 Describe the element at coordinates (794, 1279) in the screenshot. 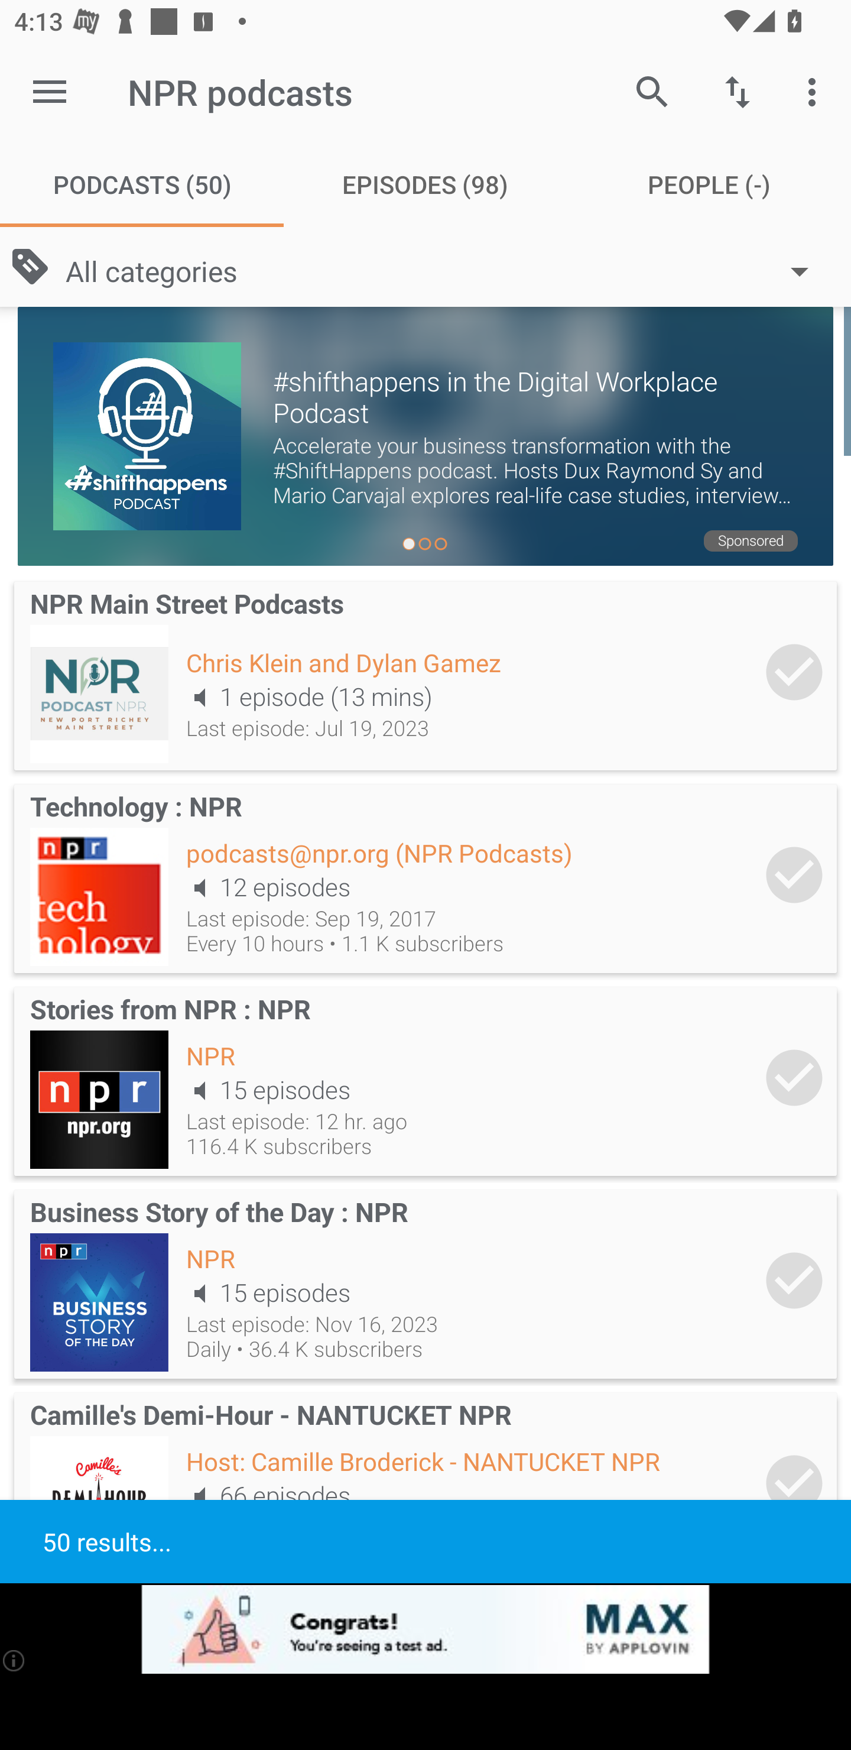

I see `Add` at that location.